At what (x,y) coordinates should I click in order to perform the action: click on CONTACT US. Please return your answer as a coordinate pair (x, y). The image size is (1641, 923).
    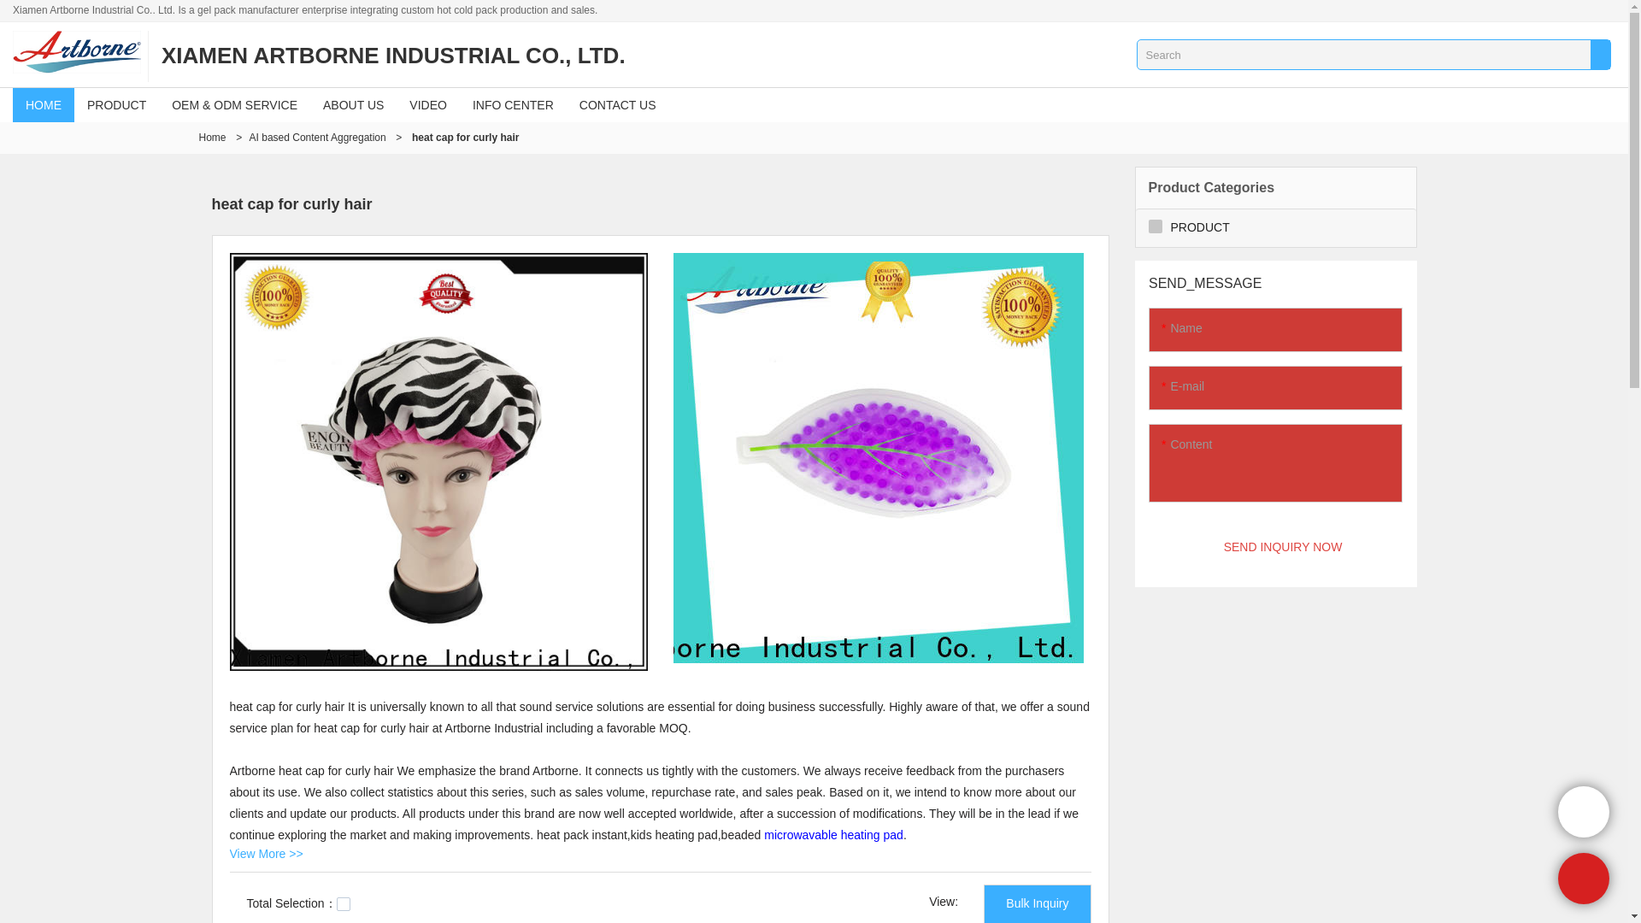
    Looking at the image, I should click on (617, 104).